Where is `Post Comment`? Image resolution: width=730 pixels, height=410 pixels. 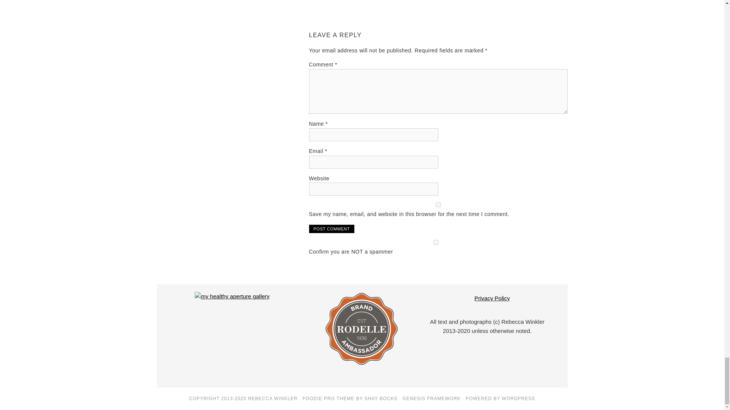 Post Comment is located at coordinates (332, 229).